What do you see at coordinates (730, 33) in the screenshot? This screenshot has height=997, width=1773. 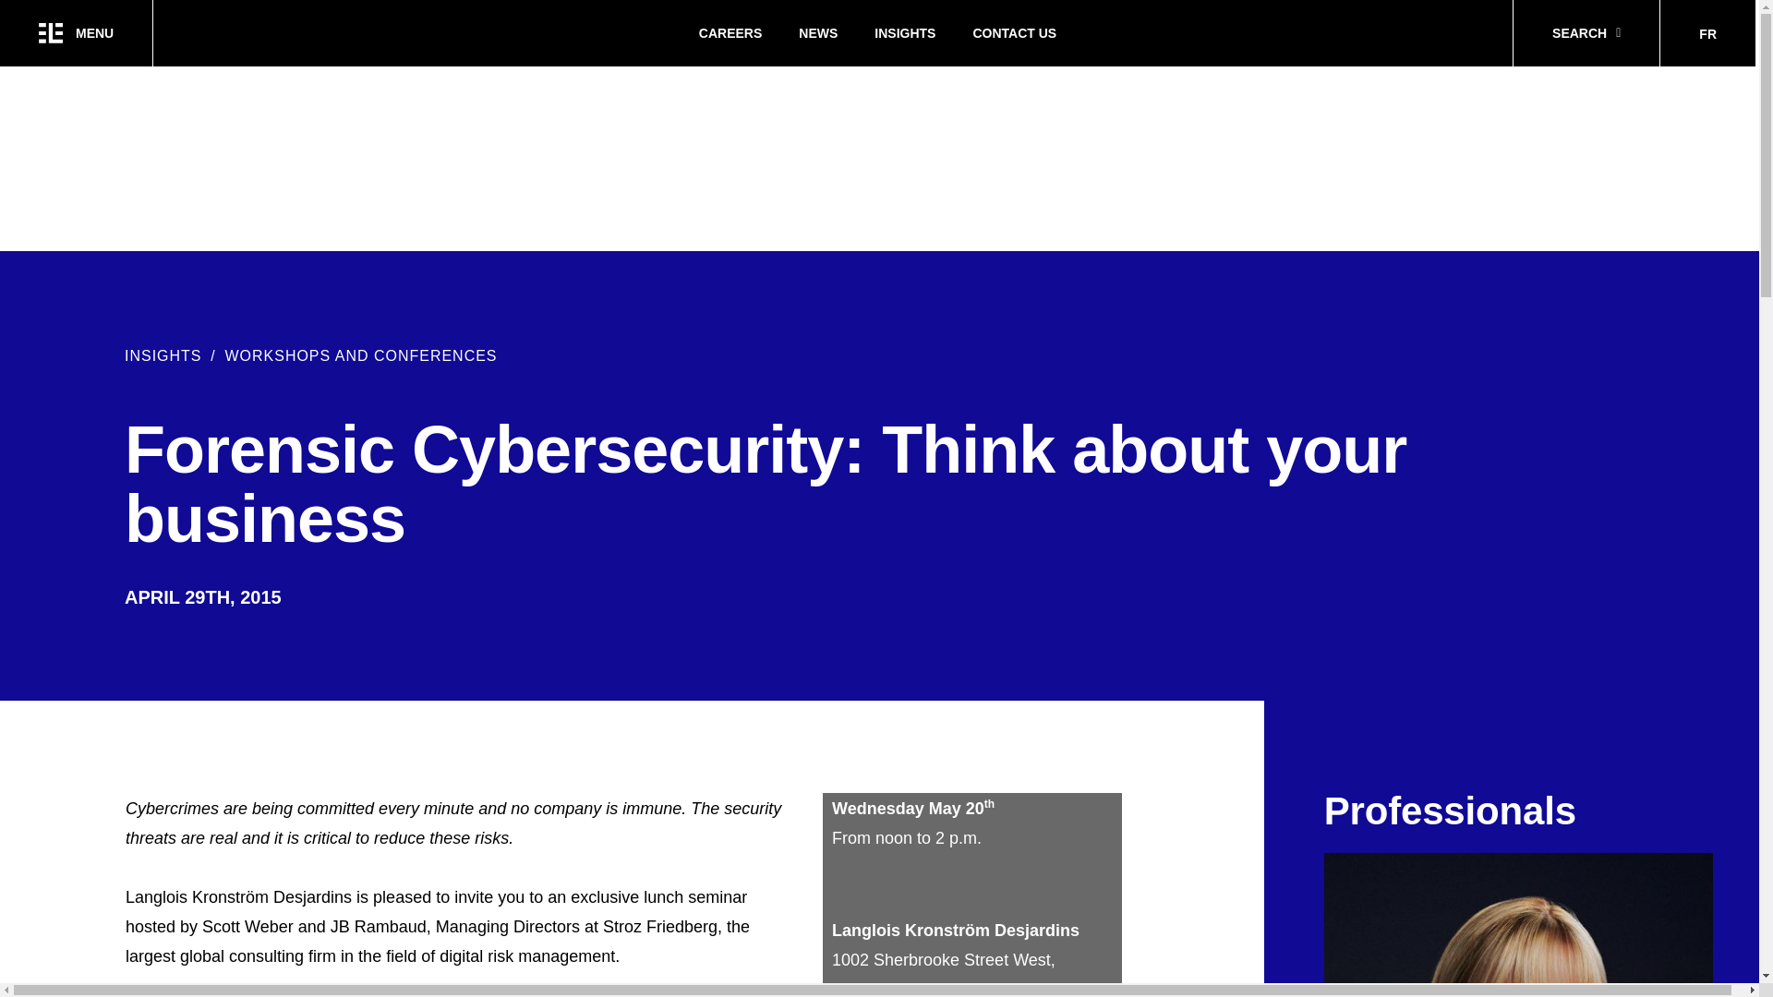 I see `CAREERS` at bounding box center [730, 33].